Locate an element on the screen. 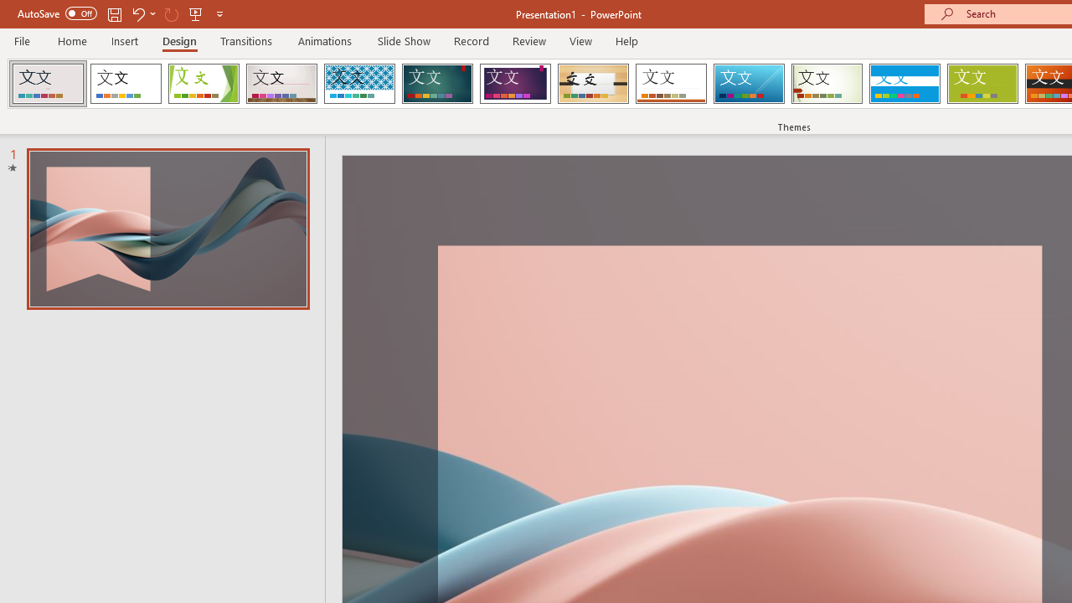 The width and height of the screenshot is (1072, 603). Facet is located at coordinates (204, 84).